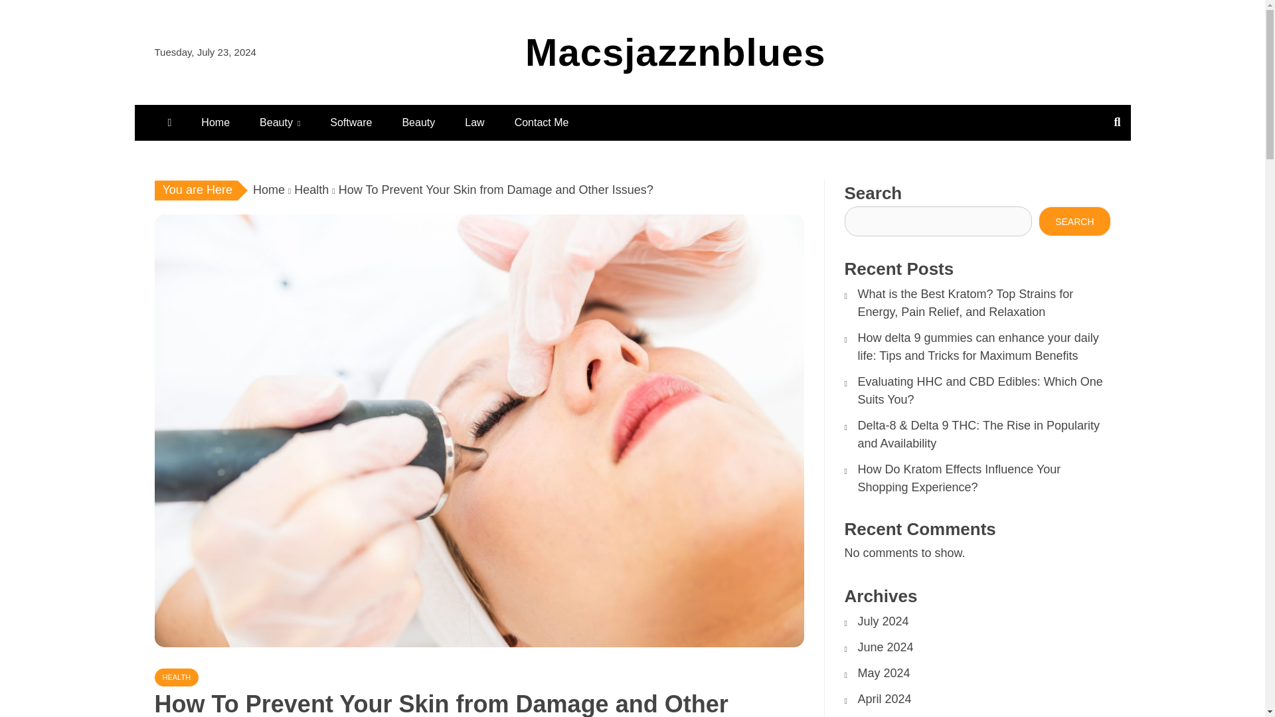  I want to click on Beauty, so click(418, 122).